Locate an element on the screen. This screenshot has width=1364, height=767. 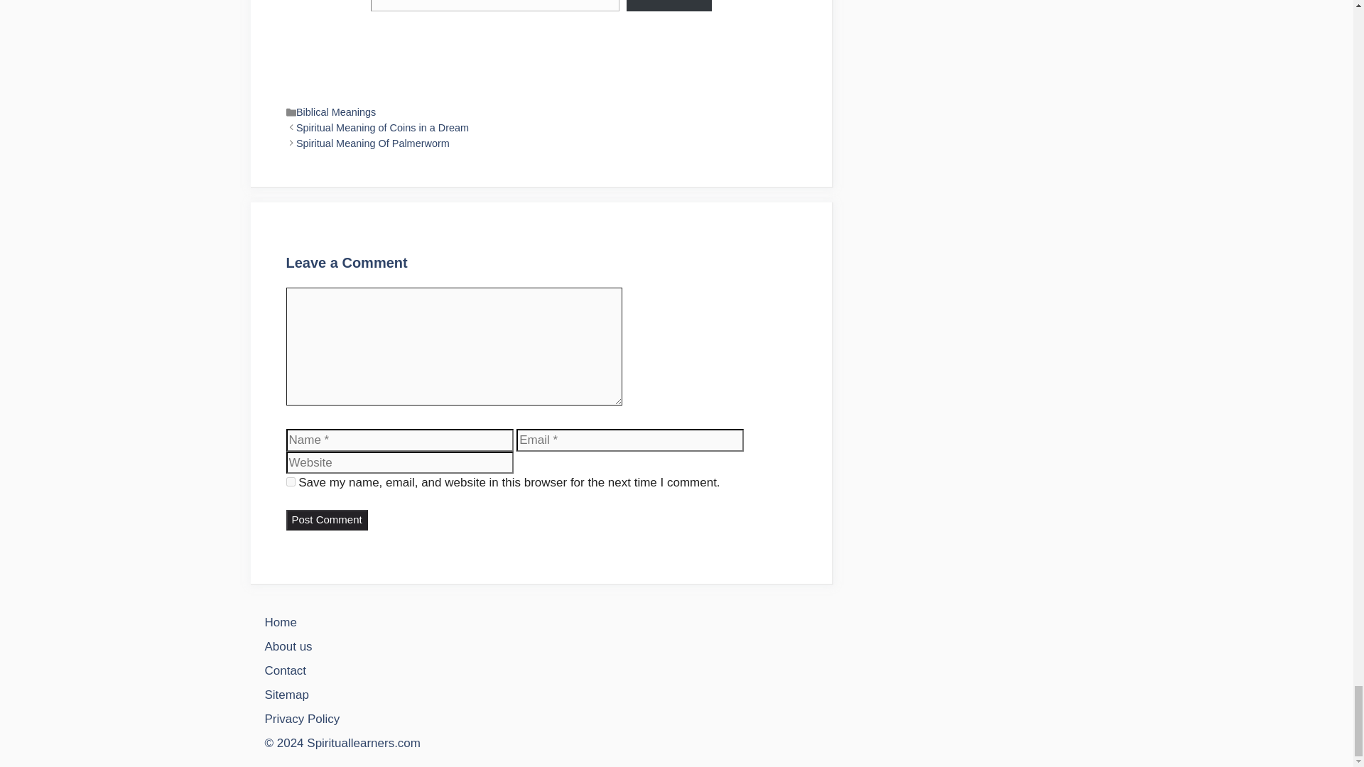
Biblical Meanings is located at coordinates (335, 112).